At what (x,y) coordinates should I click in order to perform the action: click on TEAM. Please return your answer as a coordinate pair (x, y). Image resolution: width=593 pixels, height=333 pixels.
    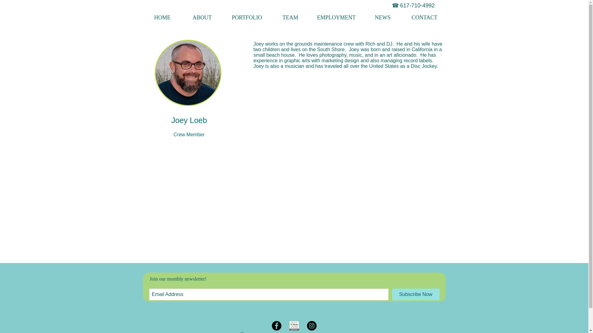
    Looking at the image, I should click on (290, 18).